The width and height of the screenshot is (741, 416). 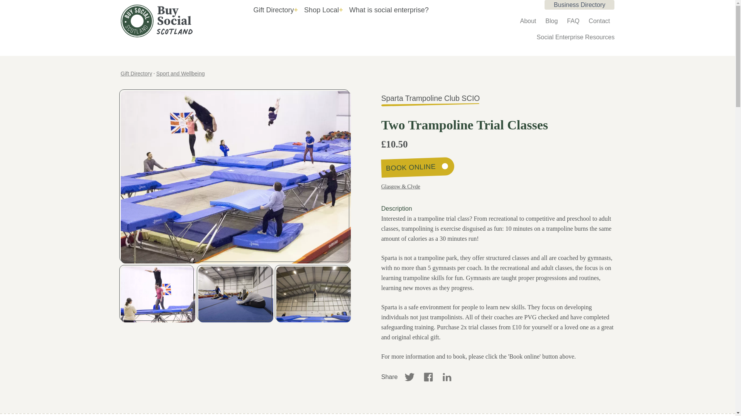 I want to click on Buy Social Scotland, so click(x=170, y=21).